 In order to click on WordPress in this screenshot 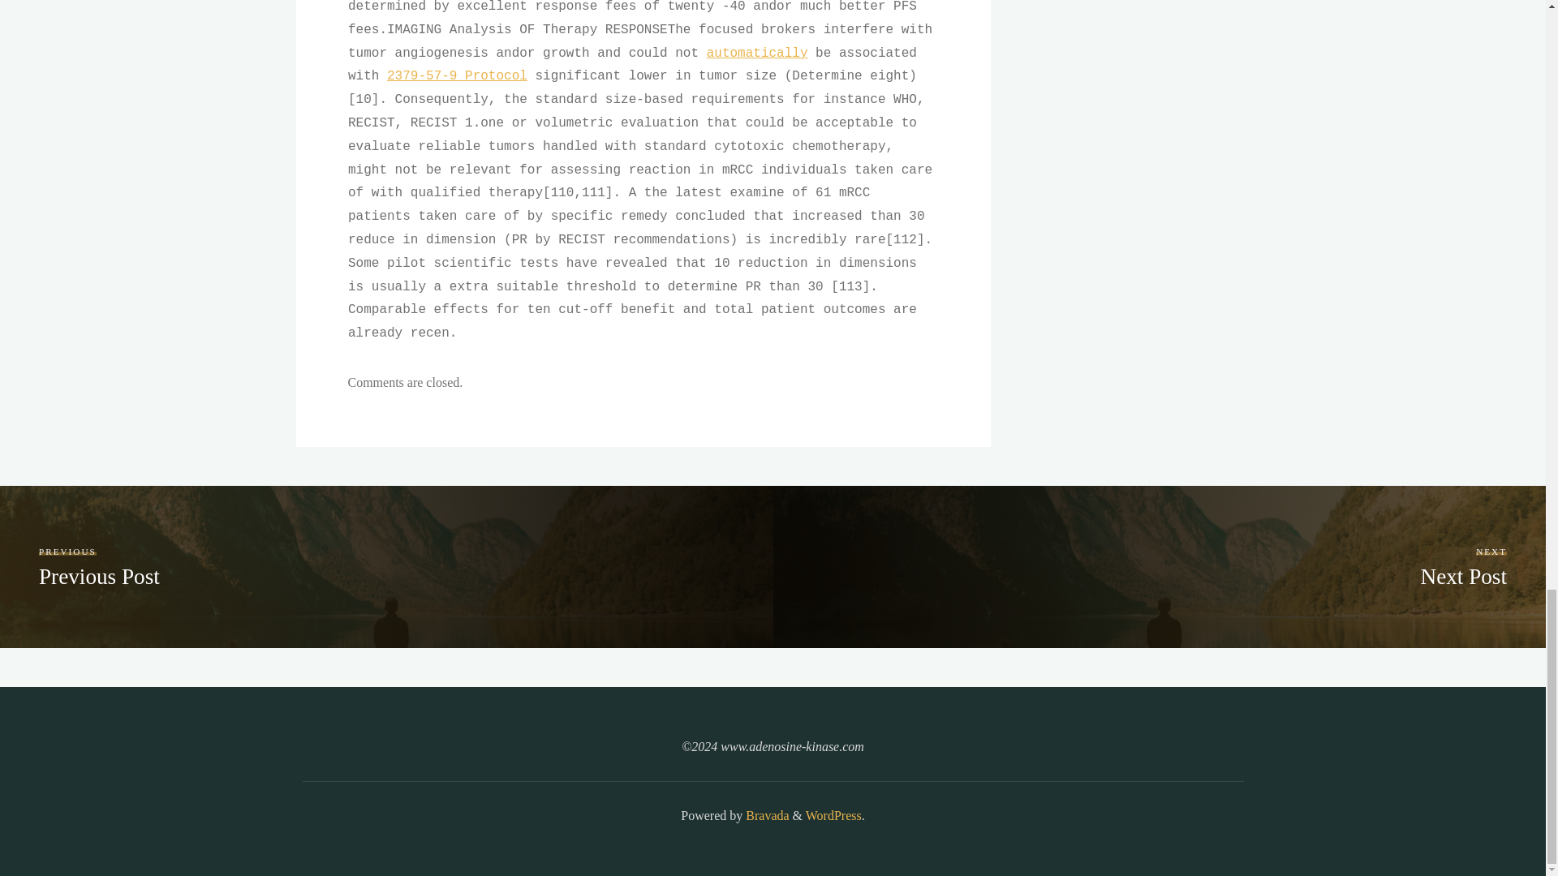, I will do `click(99, 566)`.